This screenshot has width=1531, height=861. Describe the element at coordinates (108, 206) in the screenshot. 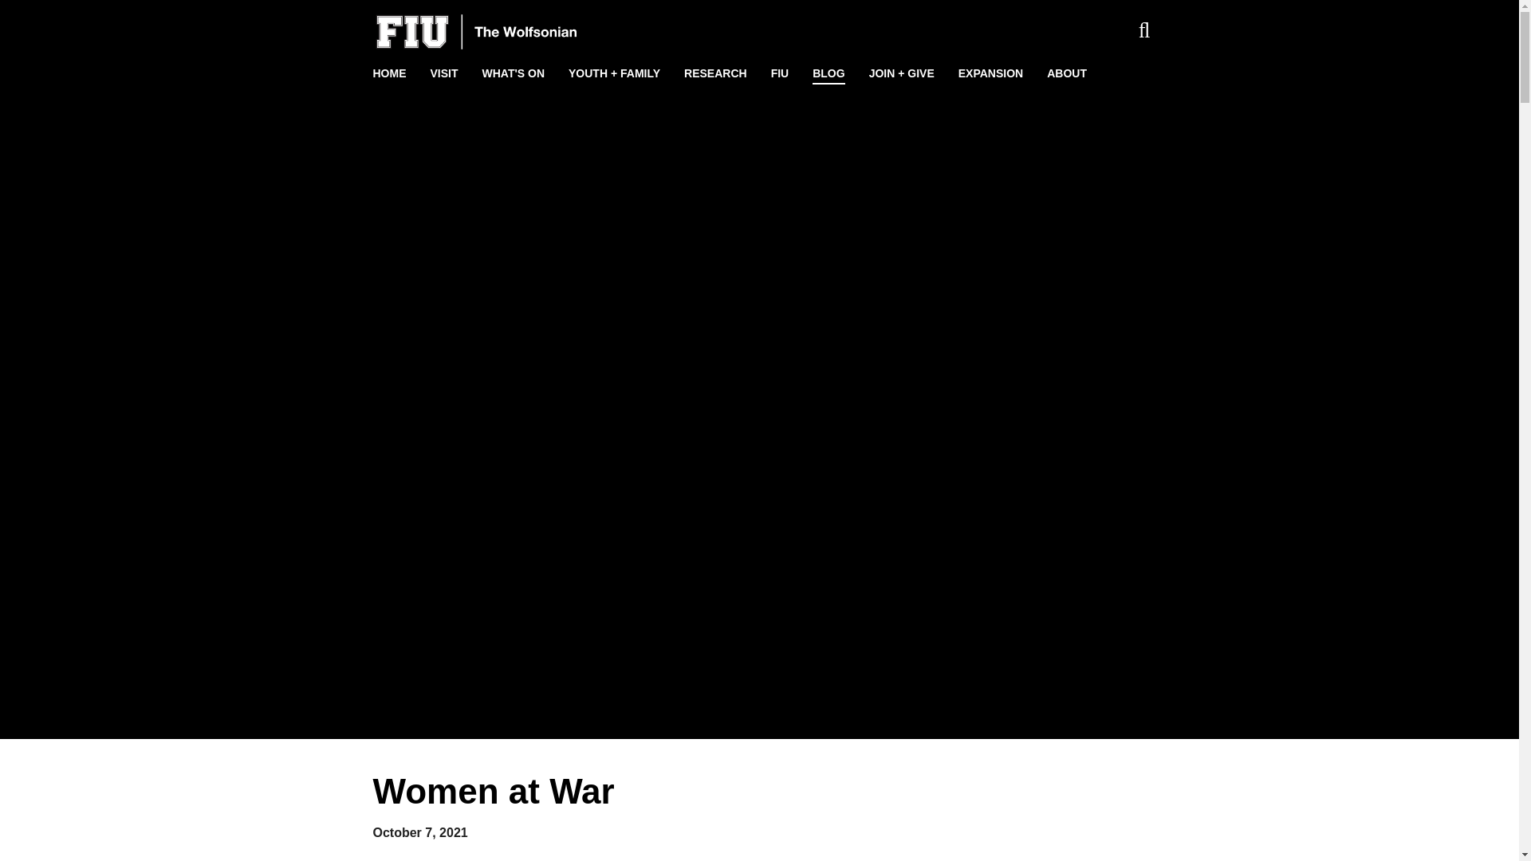

I see `Shop` at that location.